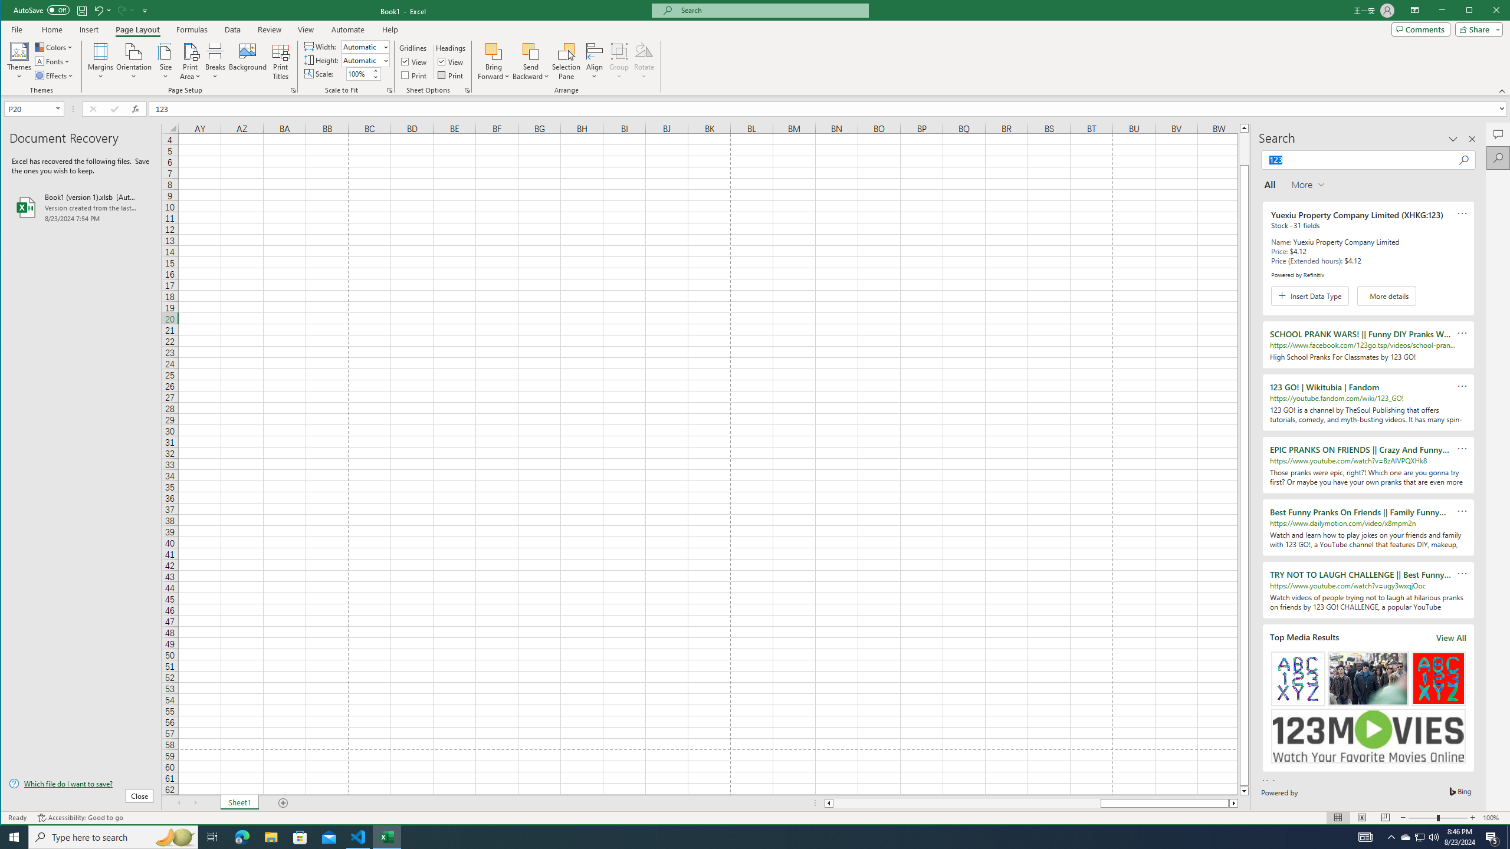 This screenshot has width=1510, height=849. Describe the element at coordinates (595, 61) in the screenshot. I see `Align` at that location.